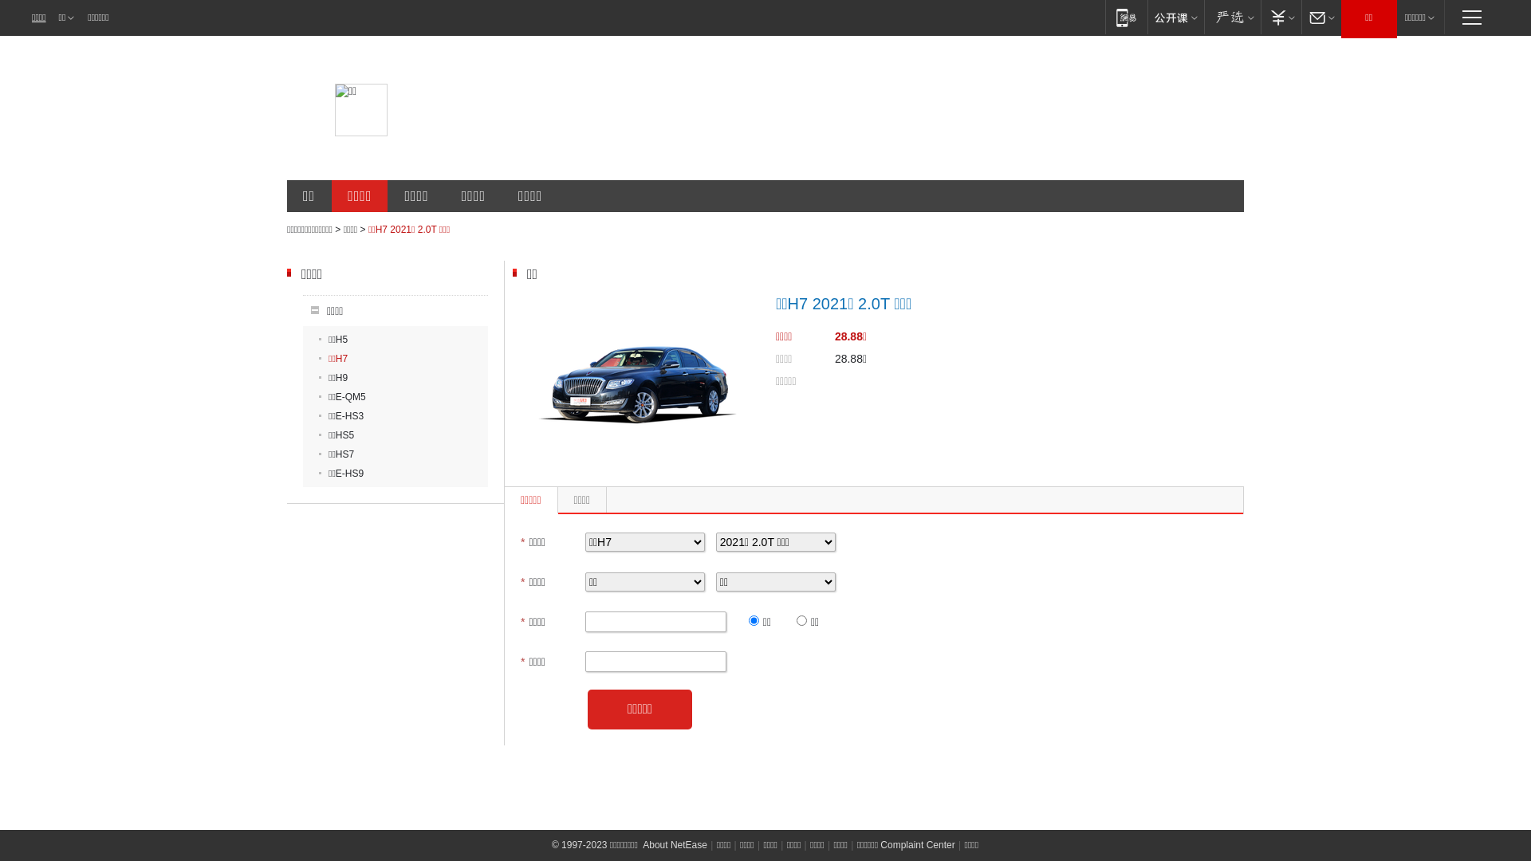 Image resolution: width=1531 pixels, height=861 pixels. What do you see at coordinates (675, 845) in the screenshot?
I see `About NetEase` at bounding box center [675, 845].